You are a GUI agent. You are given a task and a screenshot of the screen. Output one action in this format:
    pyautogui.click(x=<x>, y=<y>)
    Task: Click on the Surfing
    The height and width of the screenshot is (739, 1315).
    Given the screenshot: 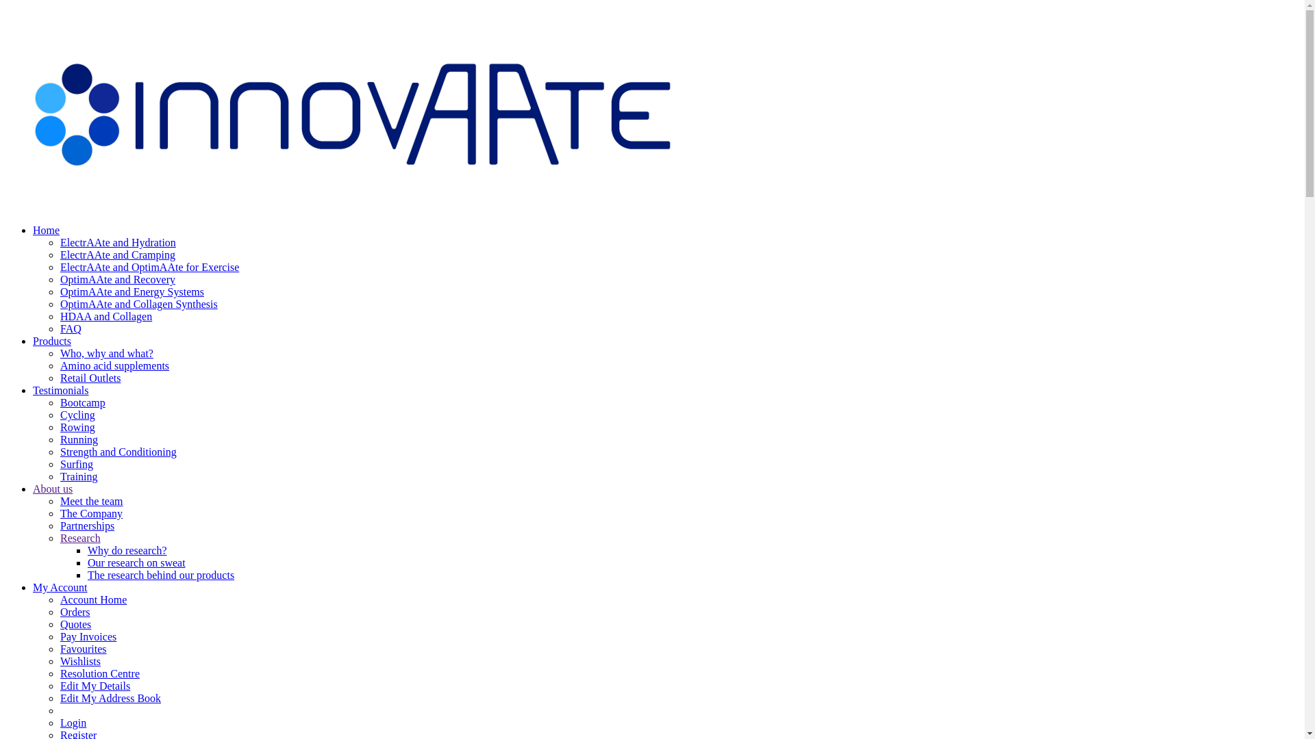 What is the action you would take?
    pyautogui.click(x=77, y=464)
    